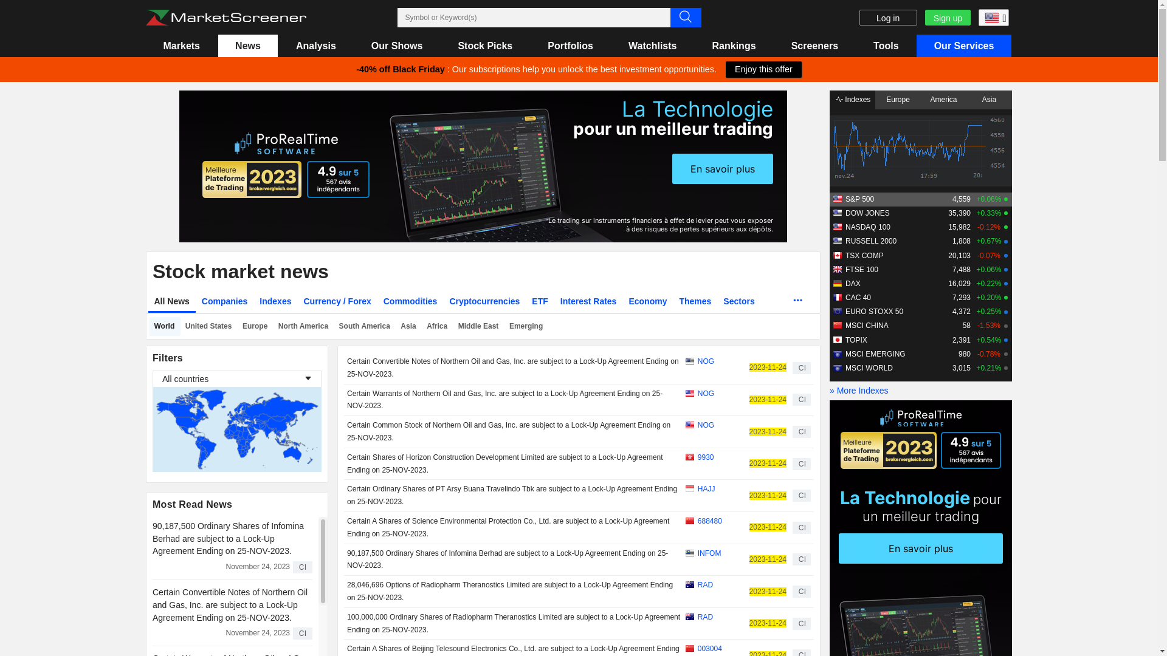  What do you see at coordinates (1006, 312) in the screenshot?
I see `Delayed Quote` at bounding box center [1006, 312].